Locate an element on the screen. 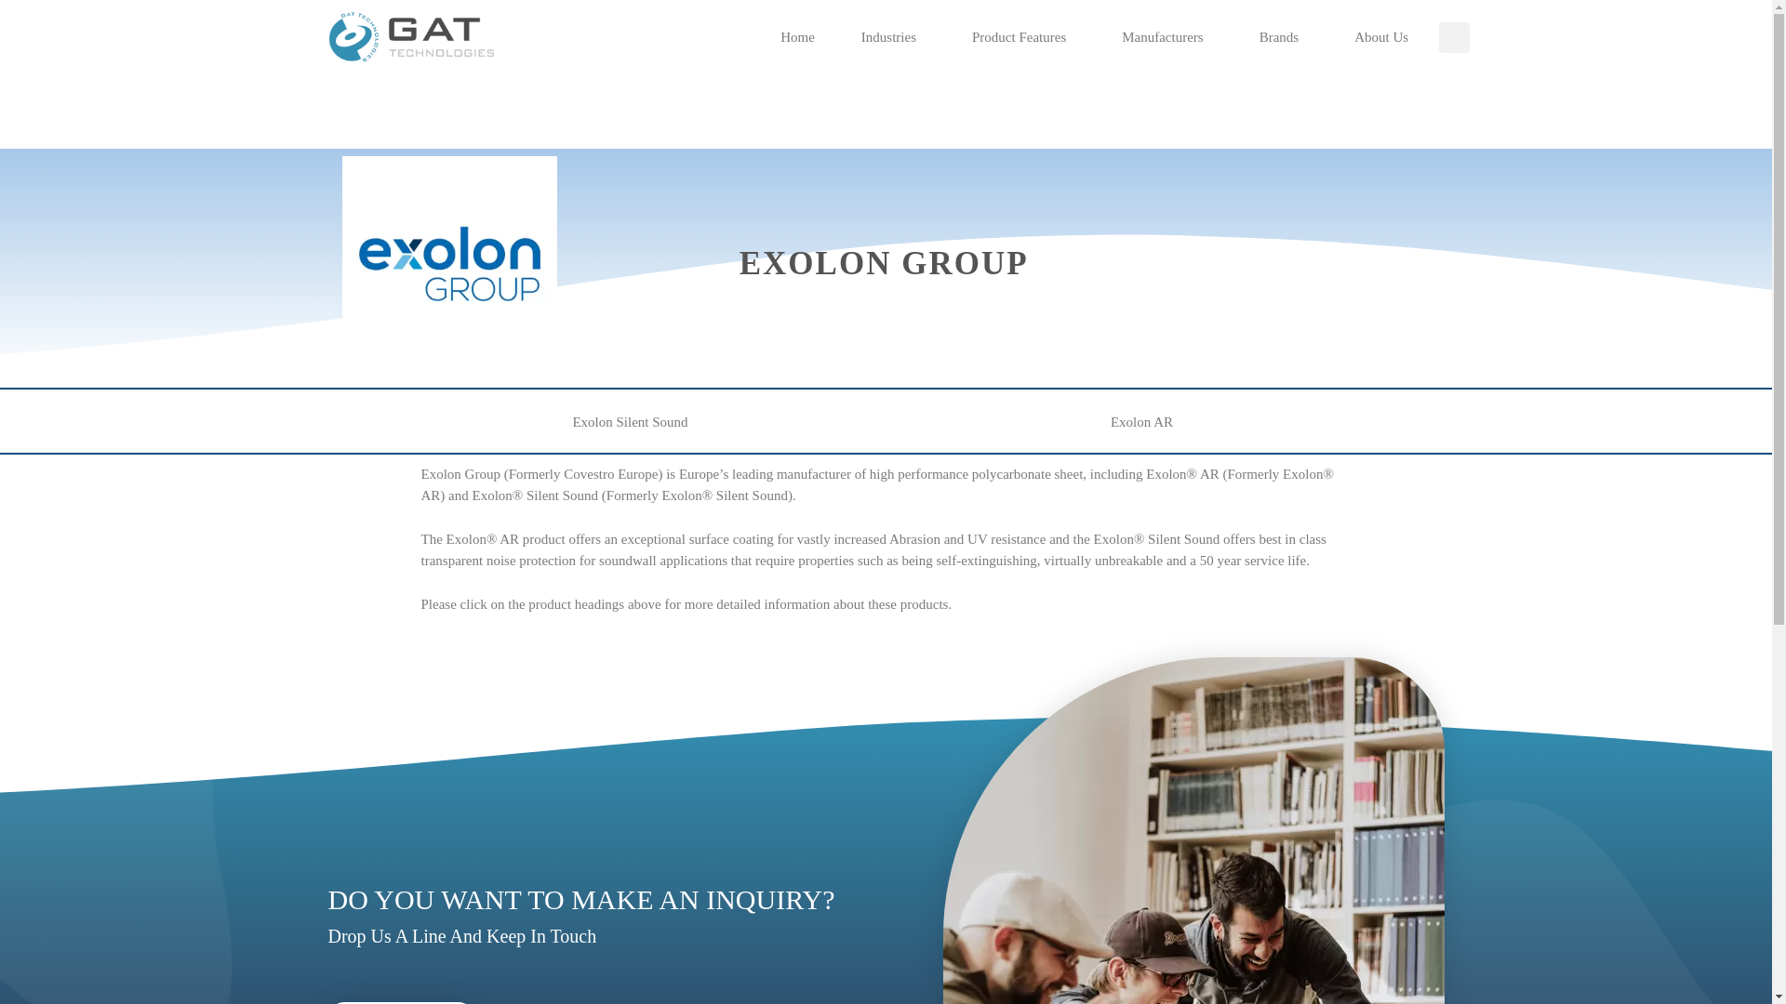  Manufacturers is located at coordinates (1166, 37).